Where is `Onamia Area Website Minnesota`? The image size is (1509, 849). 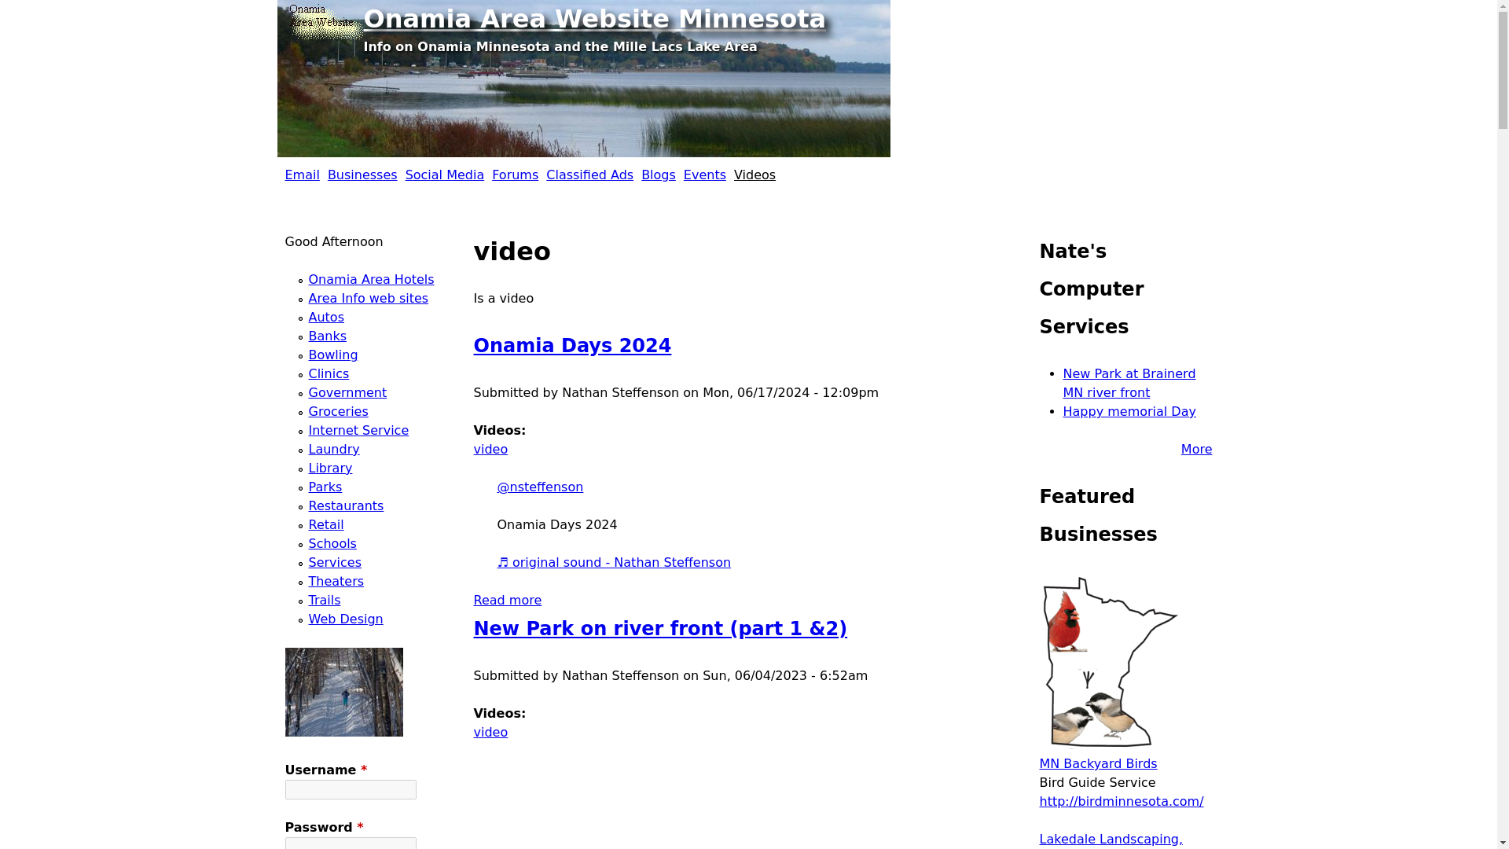 Onamia Area Website Minnesota is located at coordinates (594, 19).